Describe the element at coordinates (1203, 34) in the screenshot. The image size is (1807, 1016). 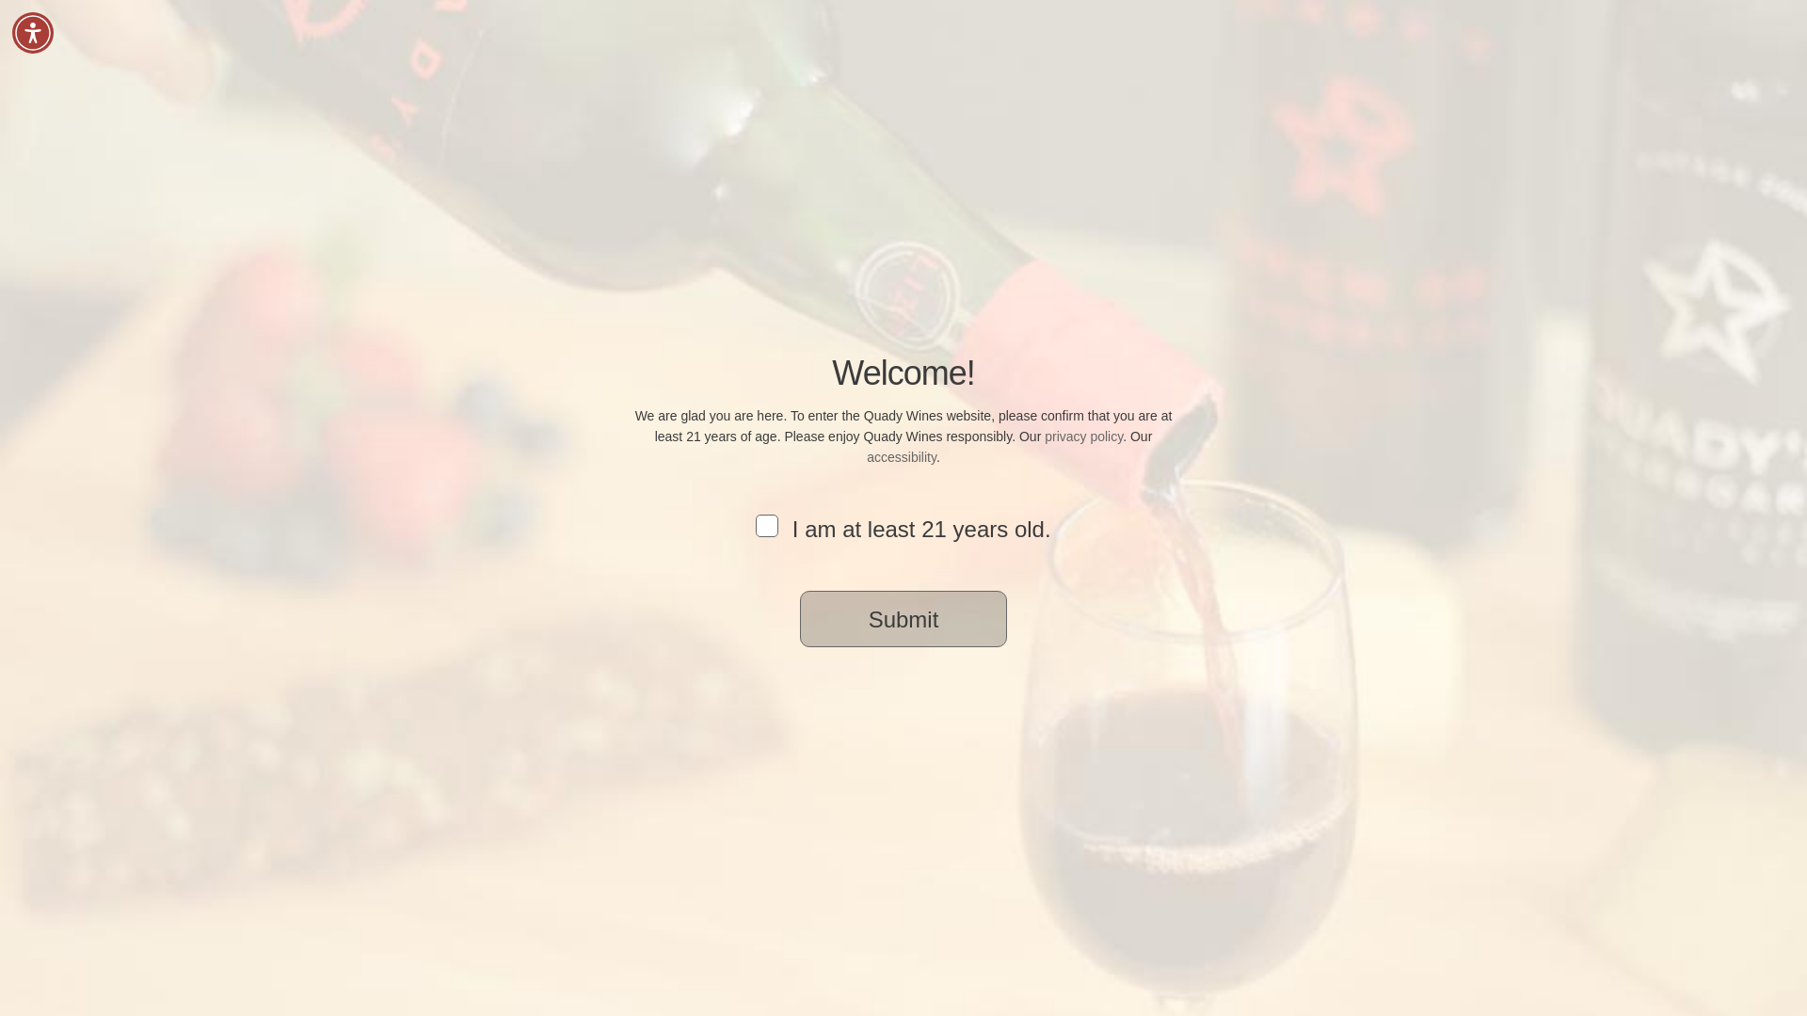
I see `Your Account` at that location.